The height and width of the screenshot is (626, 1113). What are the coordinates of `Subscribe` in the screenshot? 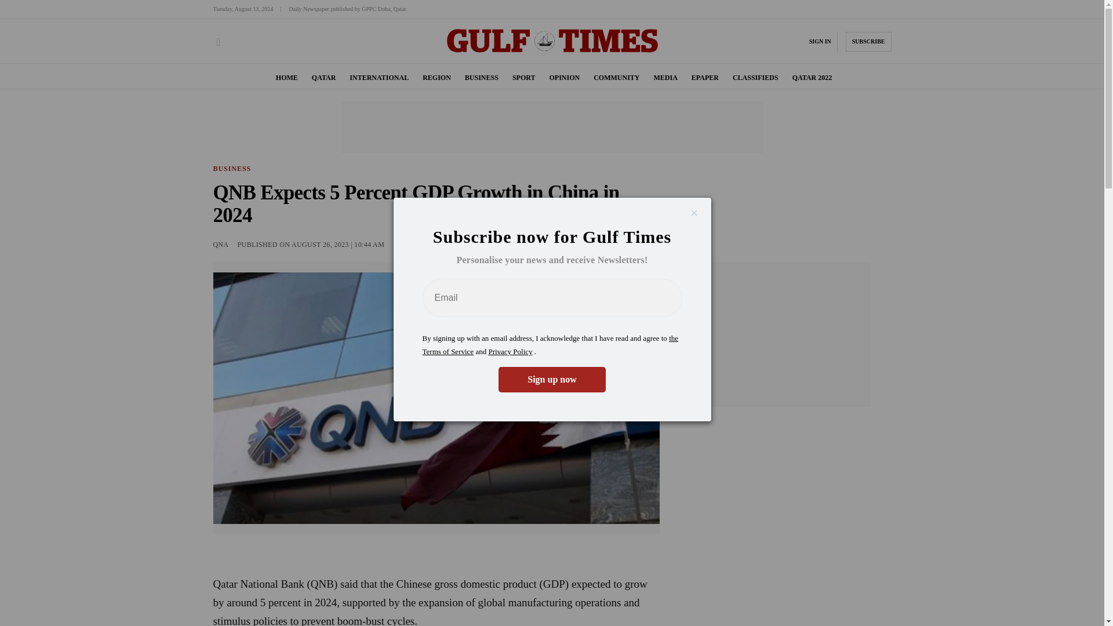 It's located at (868, 42).